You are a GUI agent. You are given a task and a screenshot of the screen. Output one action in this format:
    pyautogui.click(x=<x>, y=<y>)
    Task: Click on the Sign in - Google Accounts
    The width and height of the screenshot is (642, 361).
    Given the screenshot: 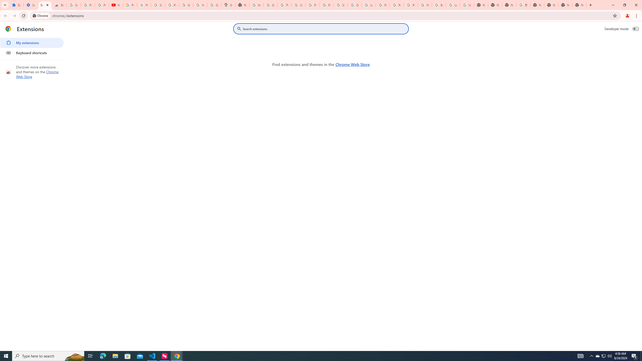 What is the action you would take?
    pyautogui.click(x=298, y=5)
    